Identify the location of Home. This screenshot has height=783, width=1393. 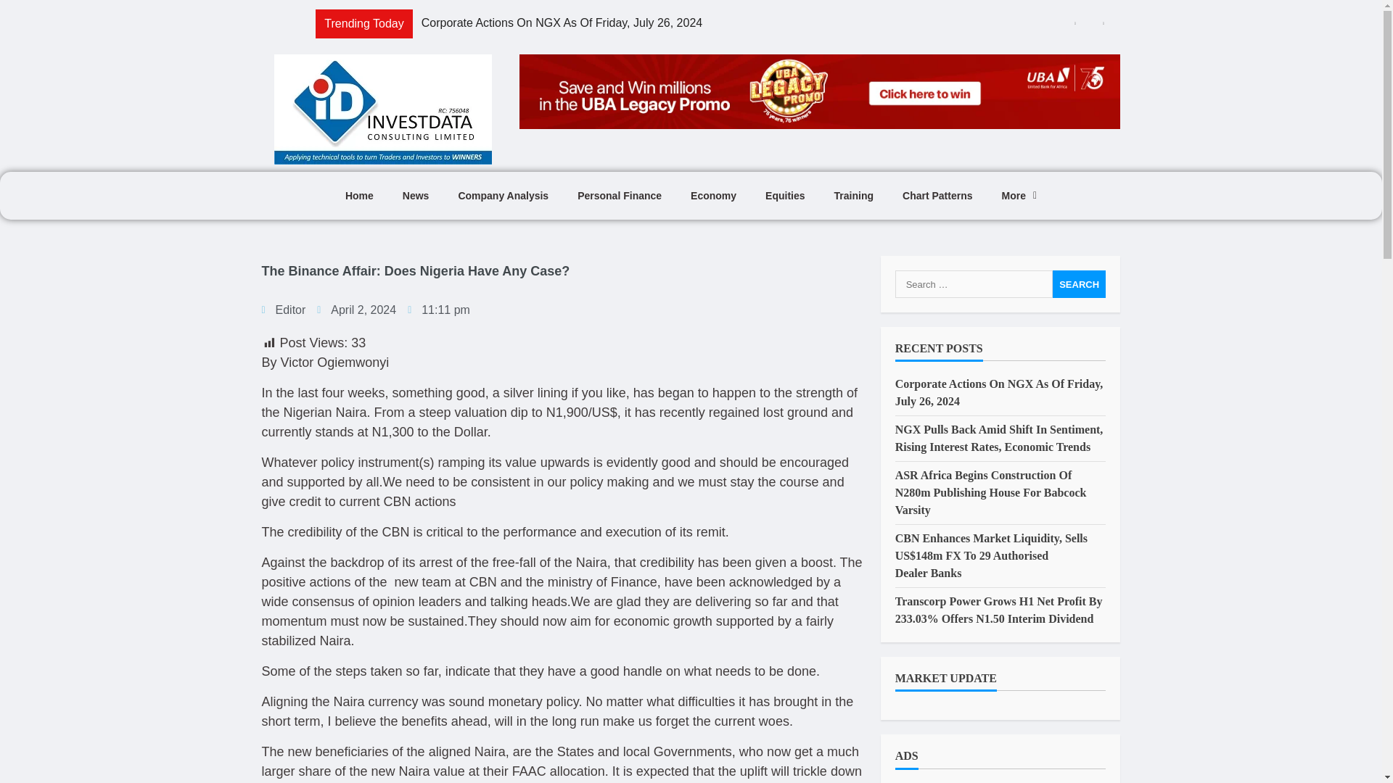
(360, 196).